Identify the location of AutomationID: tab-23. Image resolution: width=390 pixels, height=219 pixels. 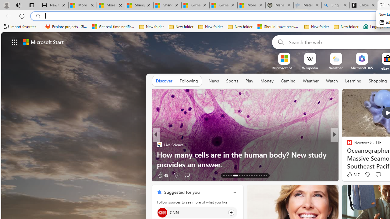
(252, 175).